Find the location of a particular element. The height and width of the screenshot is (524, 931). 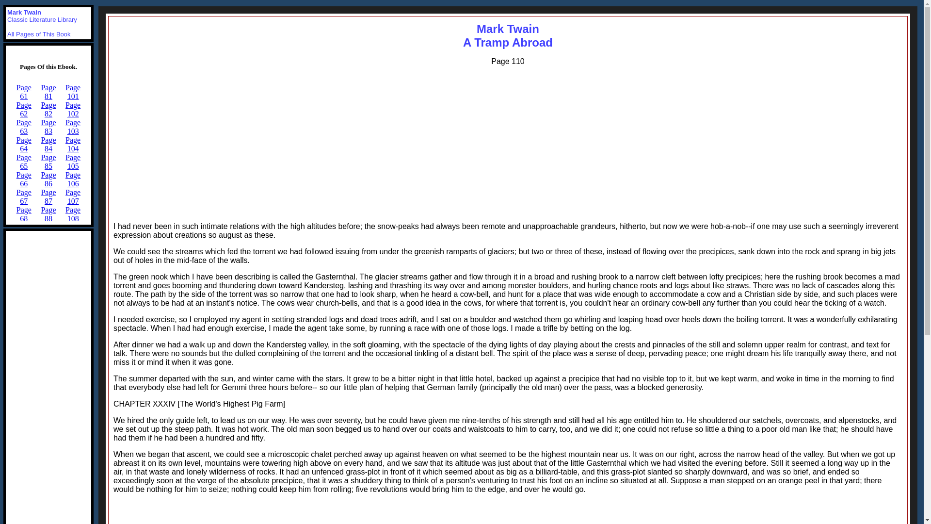

All Pages of This Book is located at coordinates (42, 19).